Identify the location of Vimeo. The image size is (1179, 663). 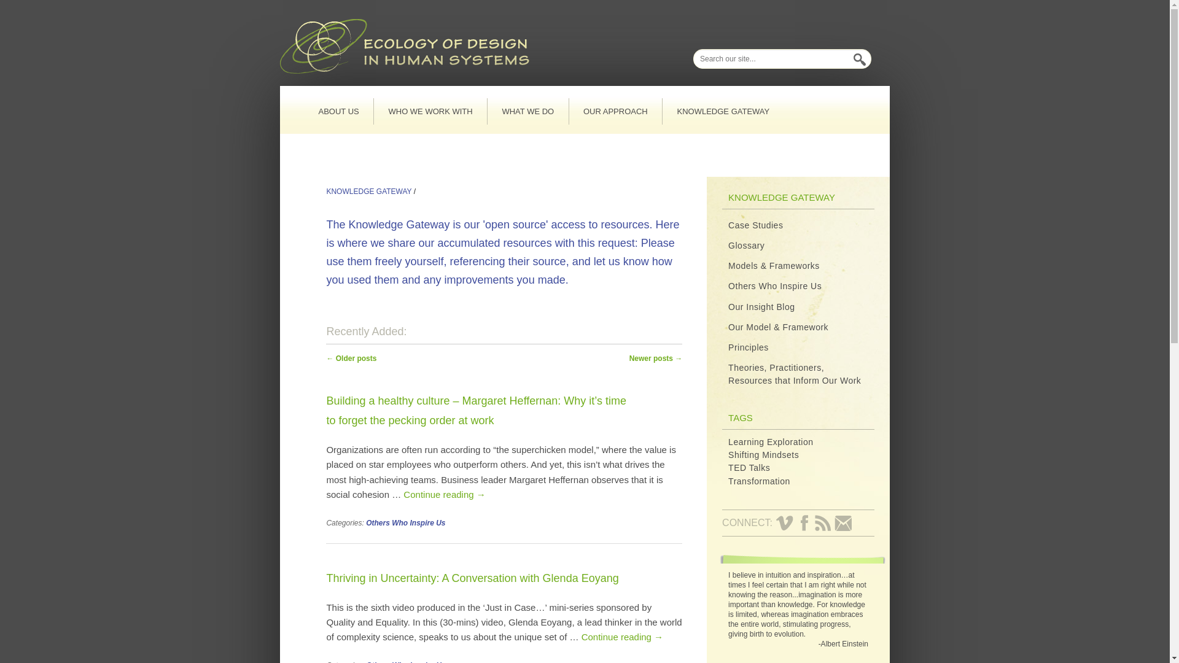
(785, 523).